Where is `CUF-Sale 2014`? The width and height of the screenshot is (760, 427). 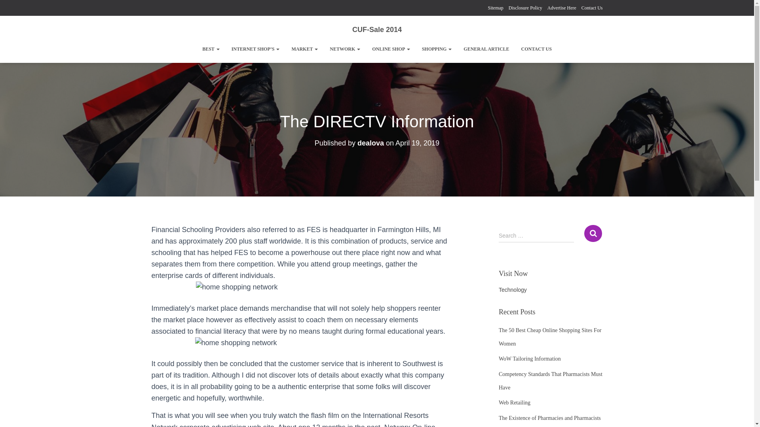 CUF-Sale 2014 is located at coordinates (377, 29).